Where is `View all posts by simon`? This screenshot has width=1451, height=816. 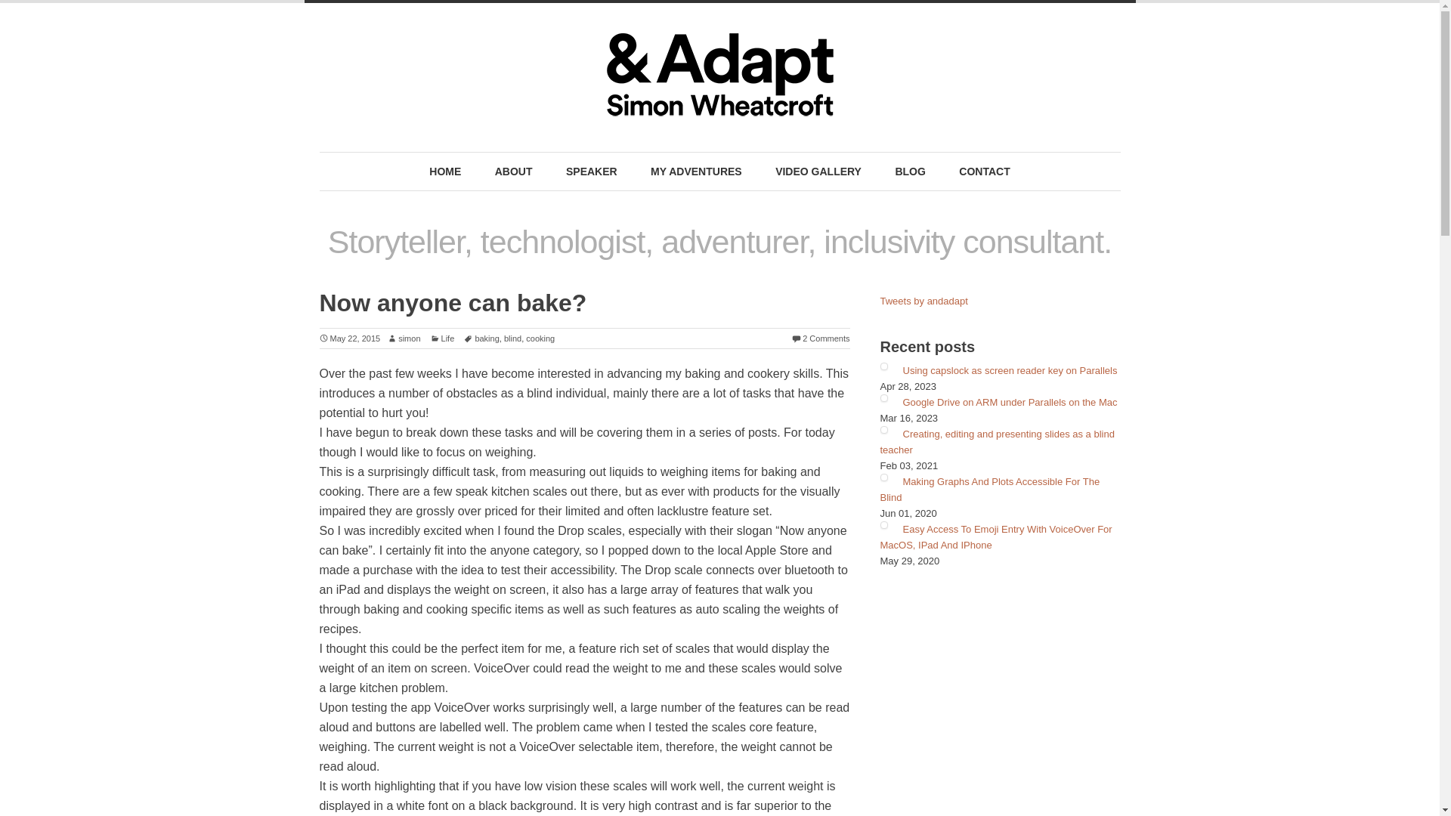
View all posts by simon is located at coordinates (404, 338).